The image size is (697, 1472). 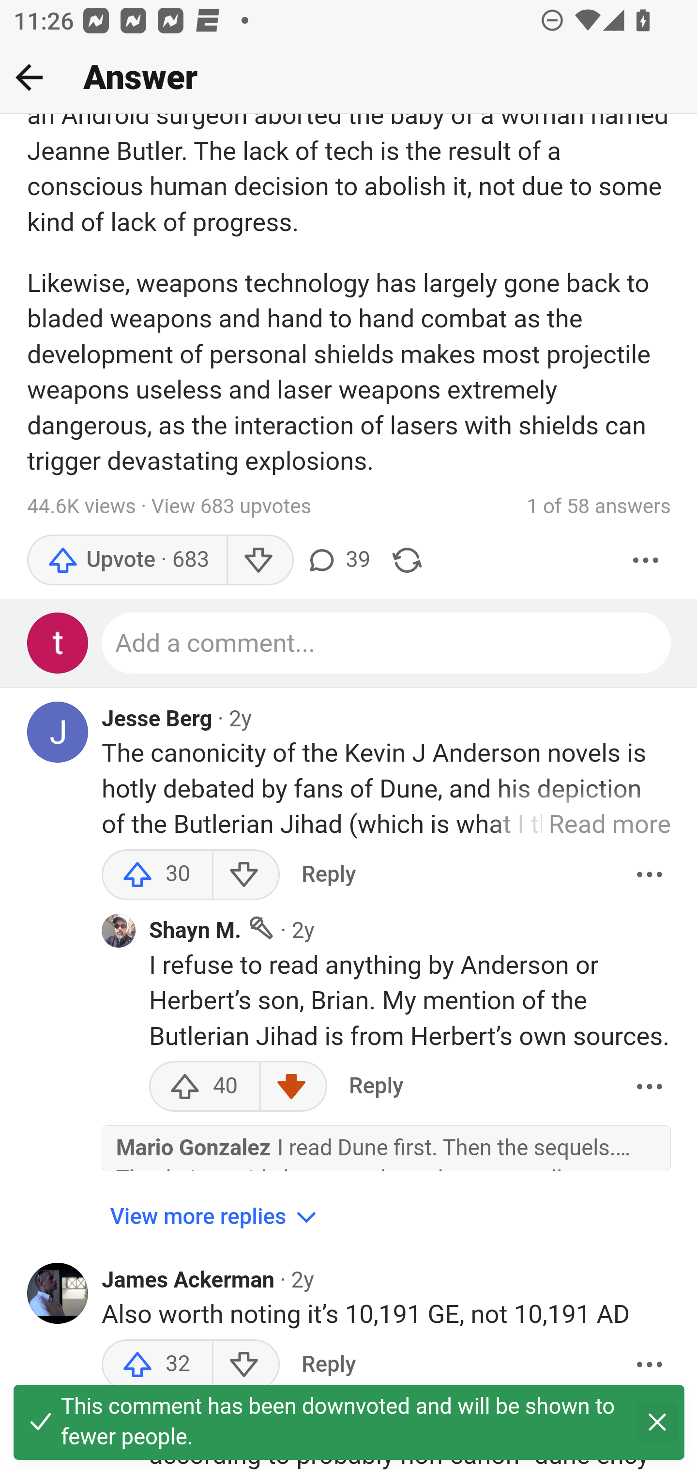 I want to click on 40 upvotes, so click(x=205, y=1087).